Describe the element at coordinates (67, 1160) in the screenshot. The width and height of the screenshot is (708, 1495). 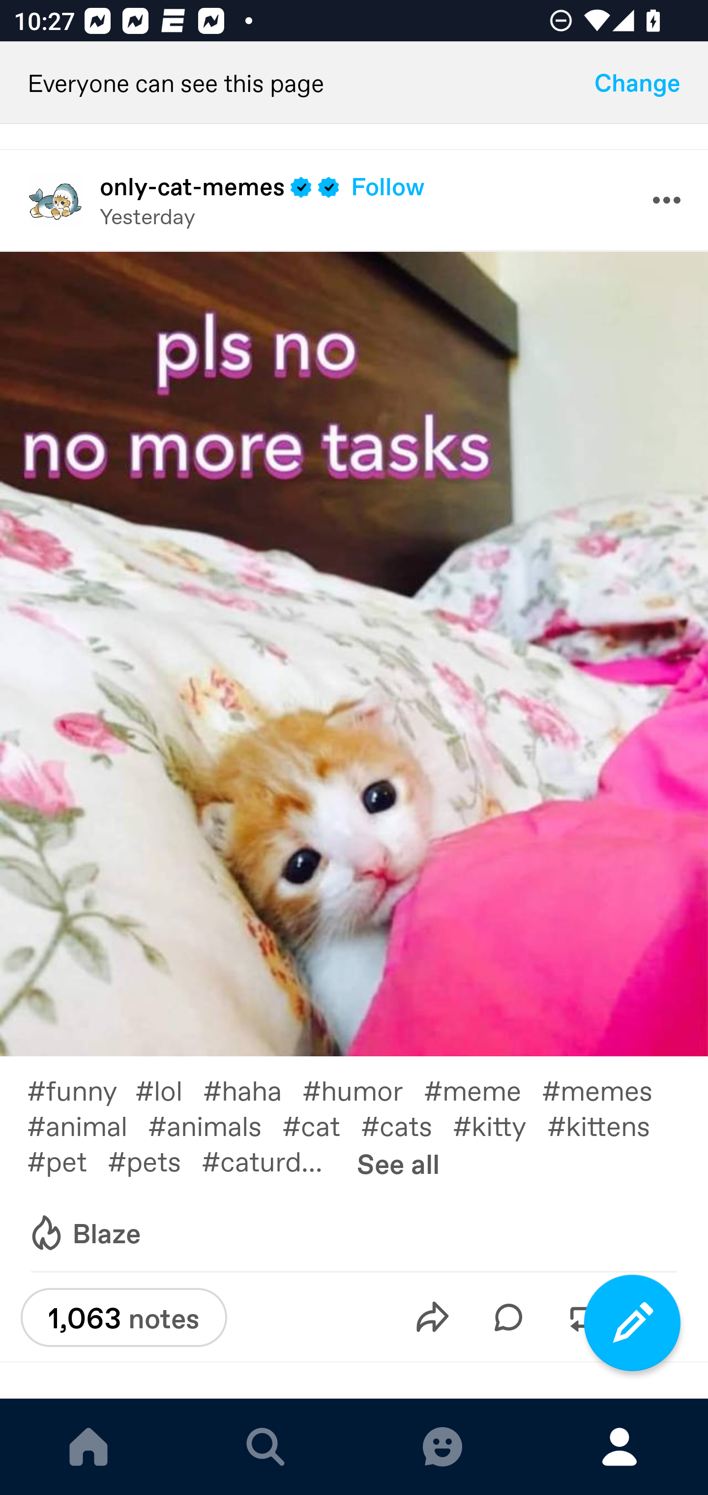
I see `#pet` at that location.